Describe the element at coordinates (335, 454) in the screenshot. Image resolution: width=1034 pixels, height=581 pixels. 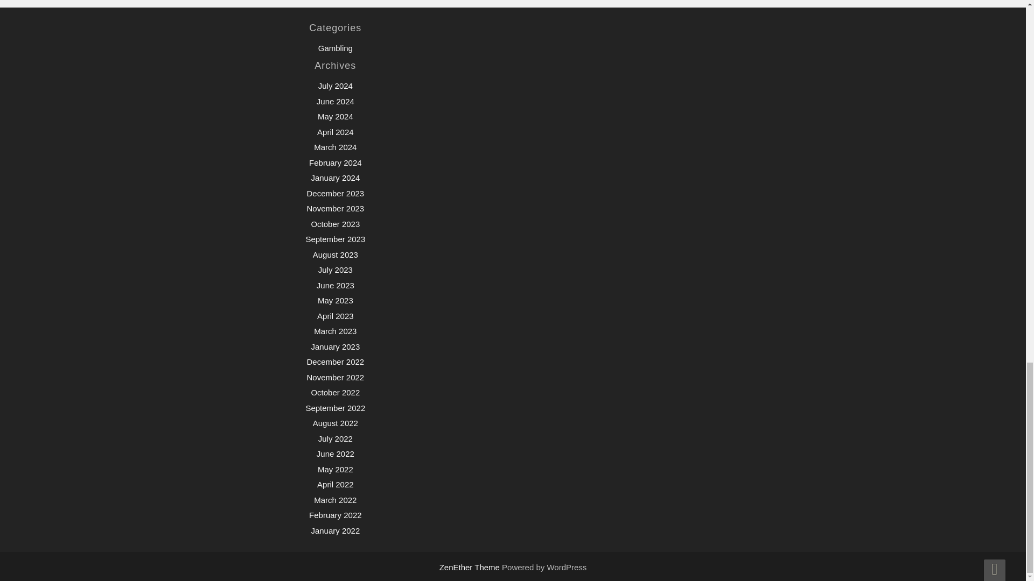
I see `June 2022` at that location.